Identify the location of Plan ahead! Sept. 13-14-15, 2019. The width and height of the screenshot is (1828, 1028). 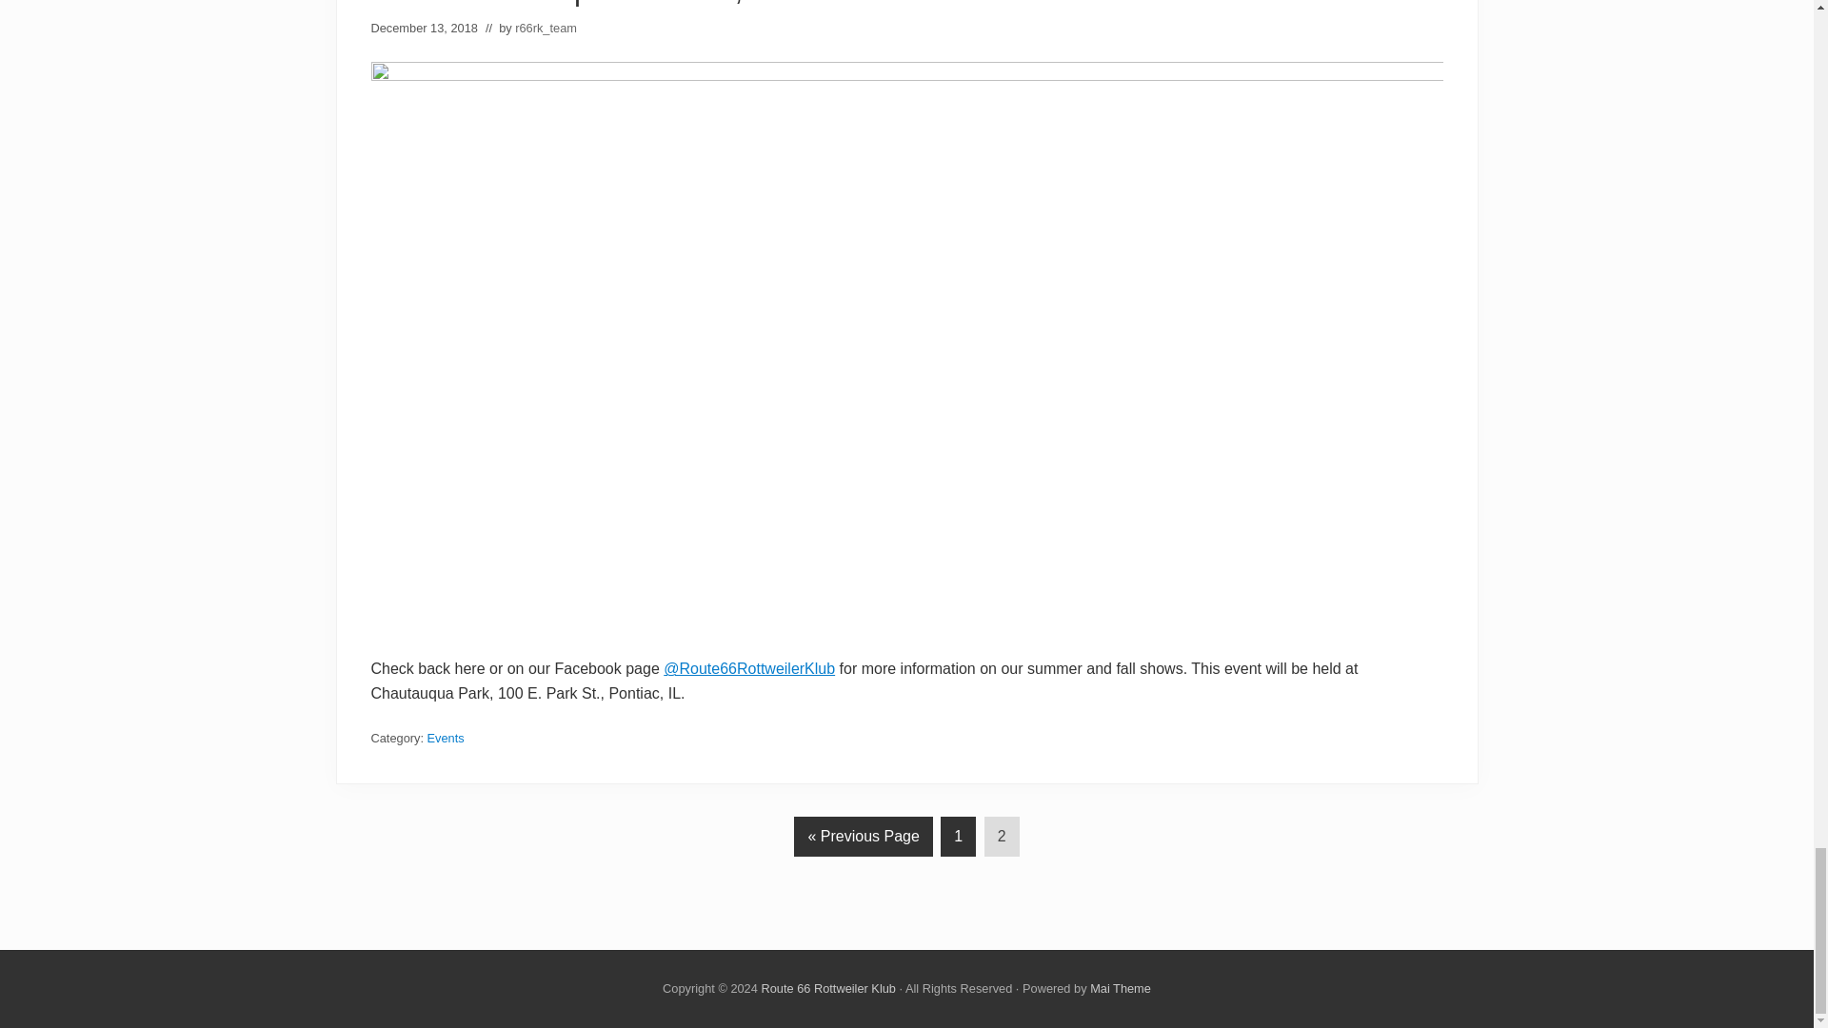
(594, 3).